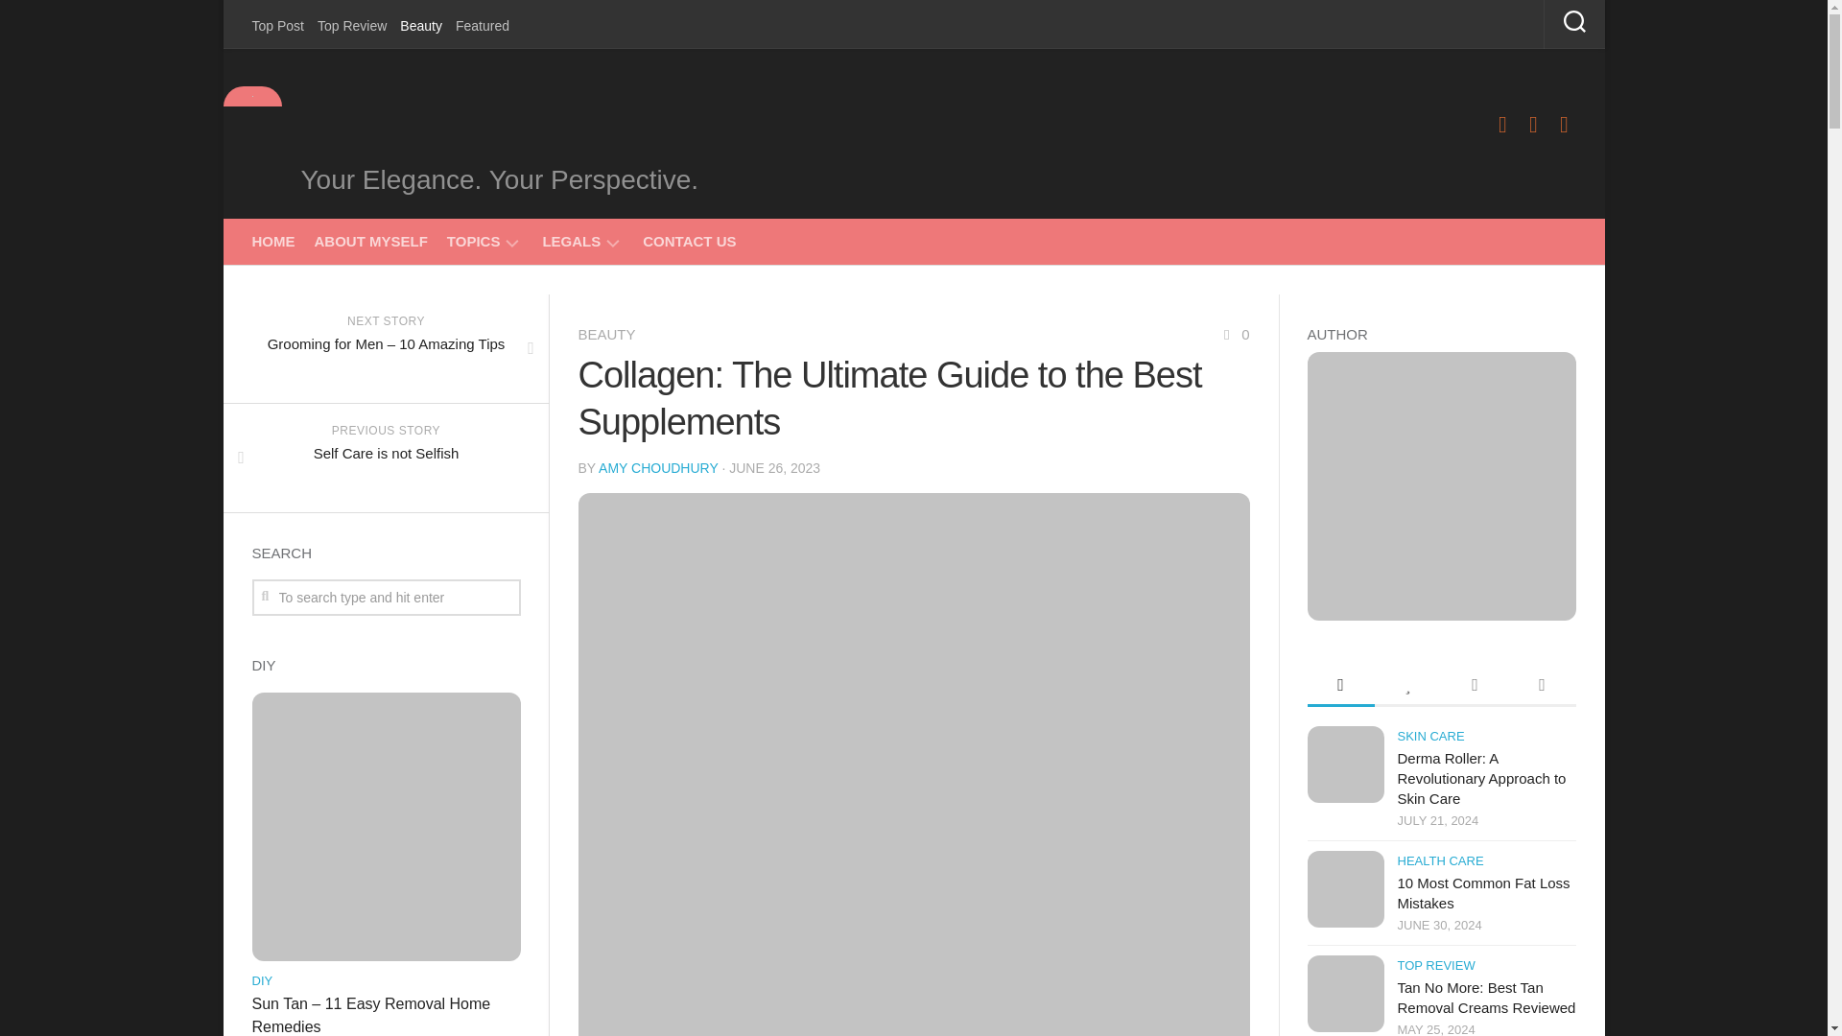  Describe the element at coordinates (385, 597) in the screenshot. I see `To search type and hit enter` at that location.